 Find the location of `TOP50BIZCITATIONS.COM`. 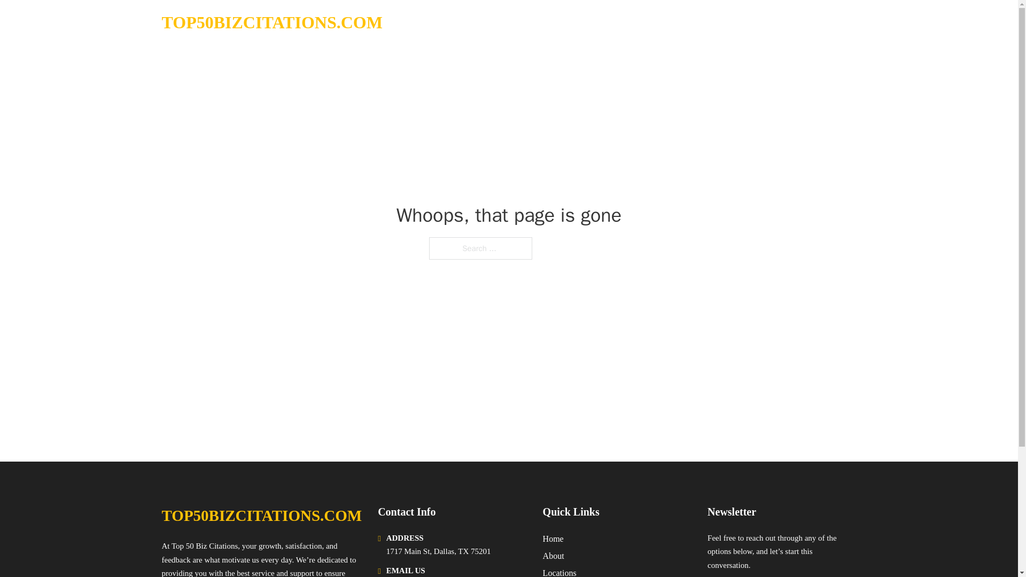

TOP50BIZCITATIONS.COM is located at coordinates (271, 22).